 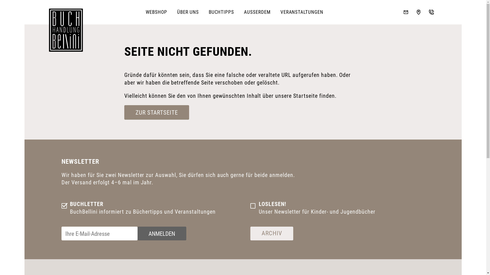 I want to click on Telefon: +41 44 796 10 80, so click(x=431, y=12).